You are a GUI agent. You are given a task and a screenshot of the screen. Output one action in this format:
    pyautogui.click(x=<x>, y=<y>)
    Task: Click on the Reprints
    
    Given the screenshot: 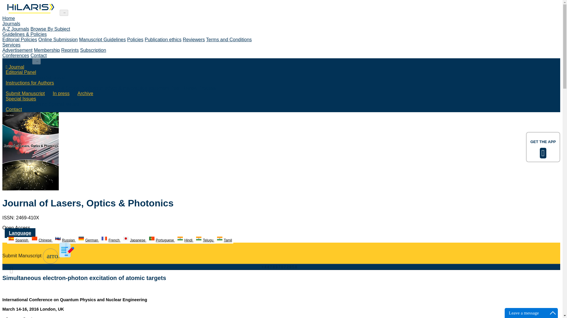 What is the action you would take?
    pyautogui.click(x=70, y=50)
    